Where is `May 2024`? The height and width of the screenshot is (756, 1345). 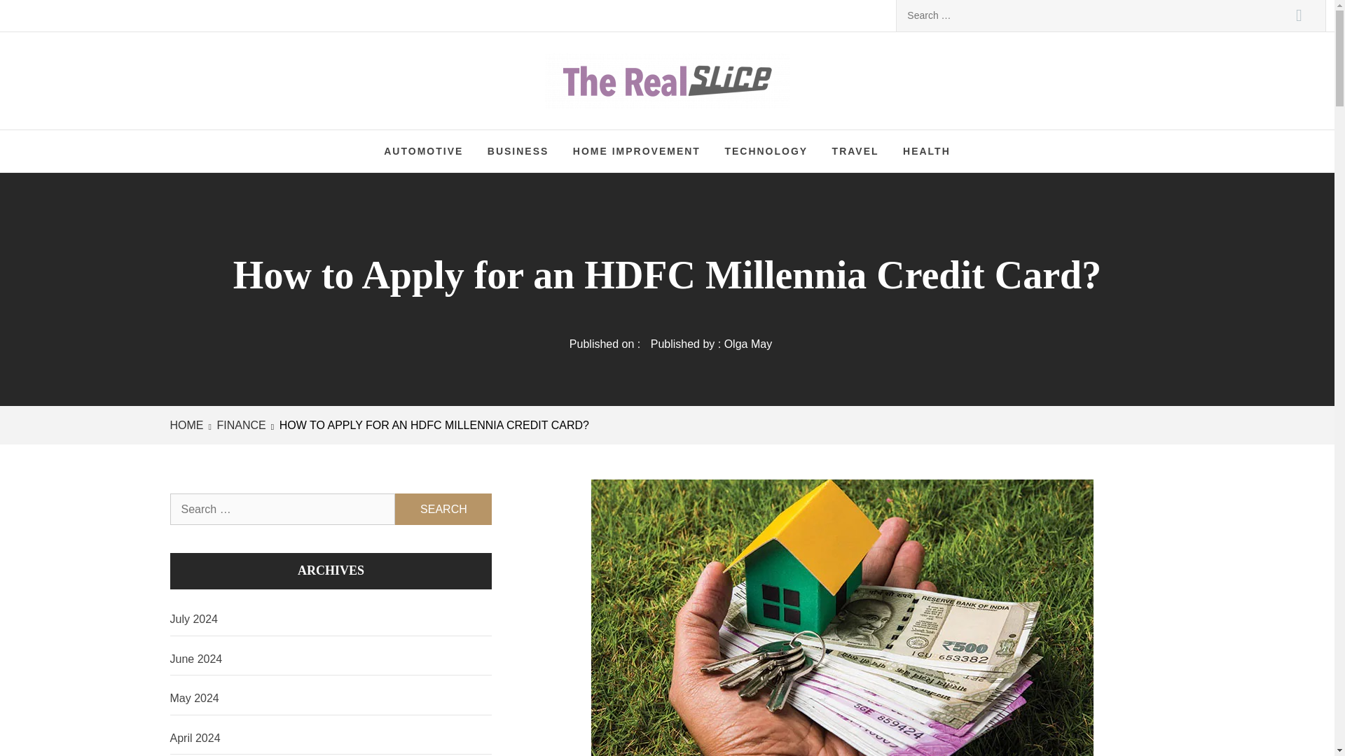 May 2024 is located at coordinates (331, 699).